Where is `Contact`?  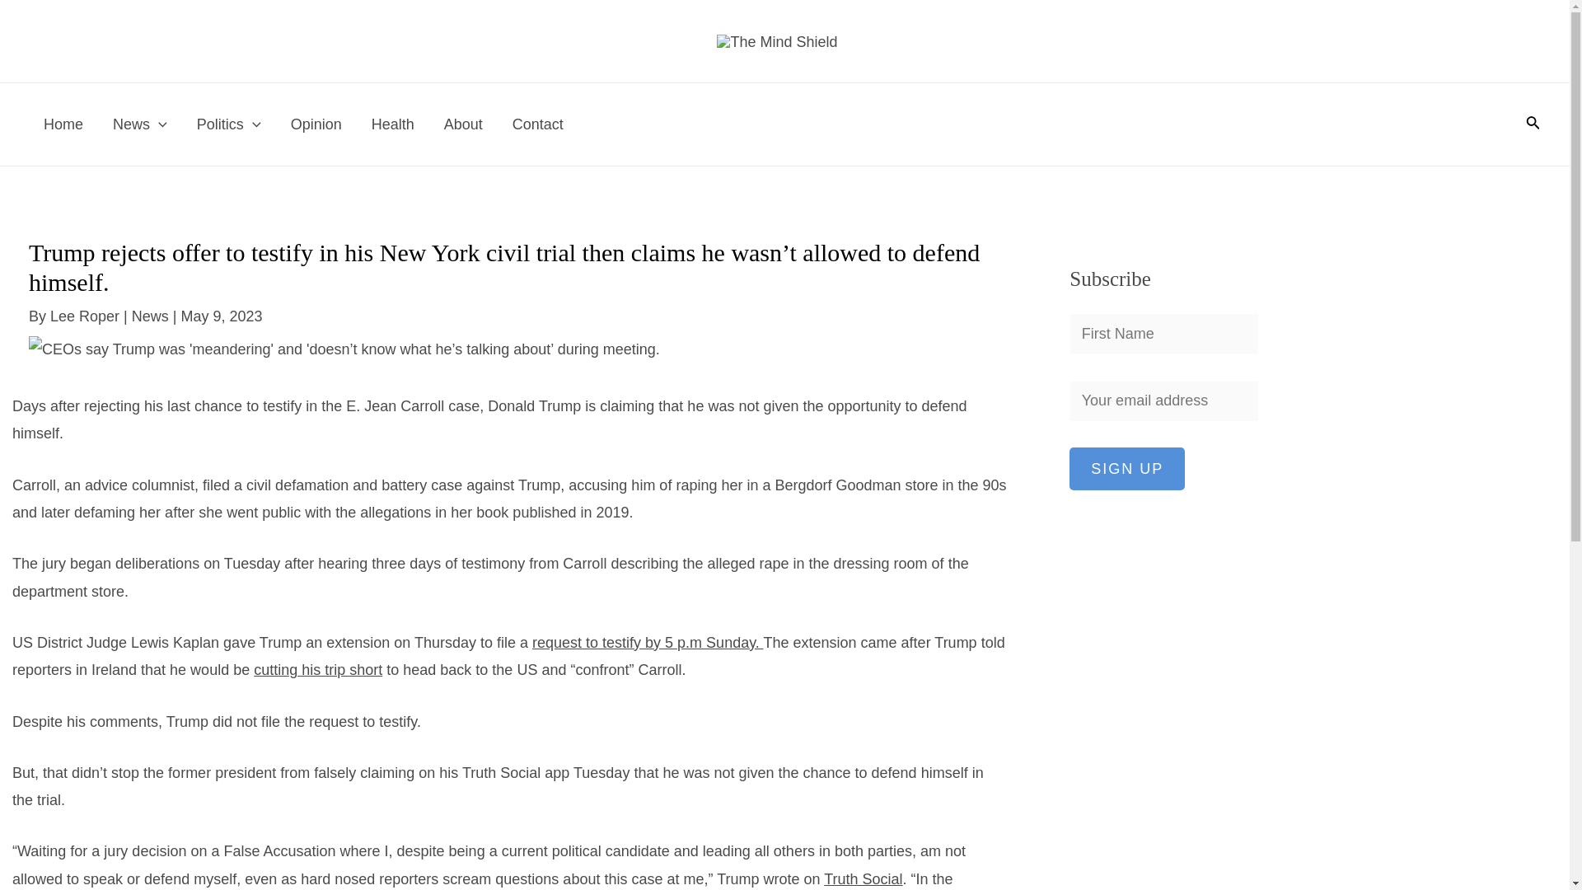 Contact is located at coordinates (538, 124).